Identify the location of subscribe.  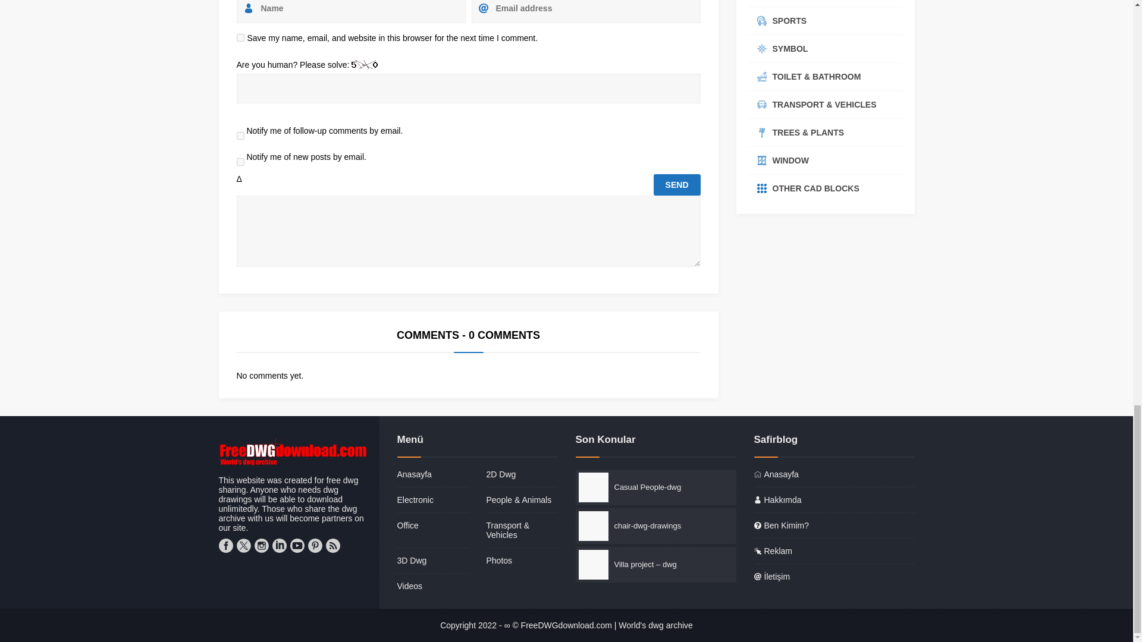
(240, 136).